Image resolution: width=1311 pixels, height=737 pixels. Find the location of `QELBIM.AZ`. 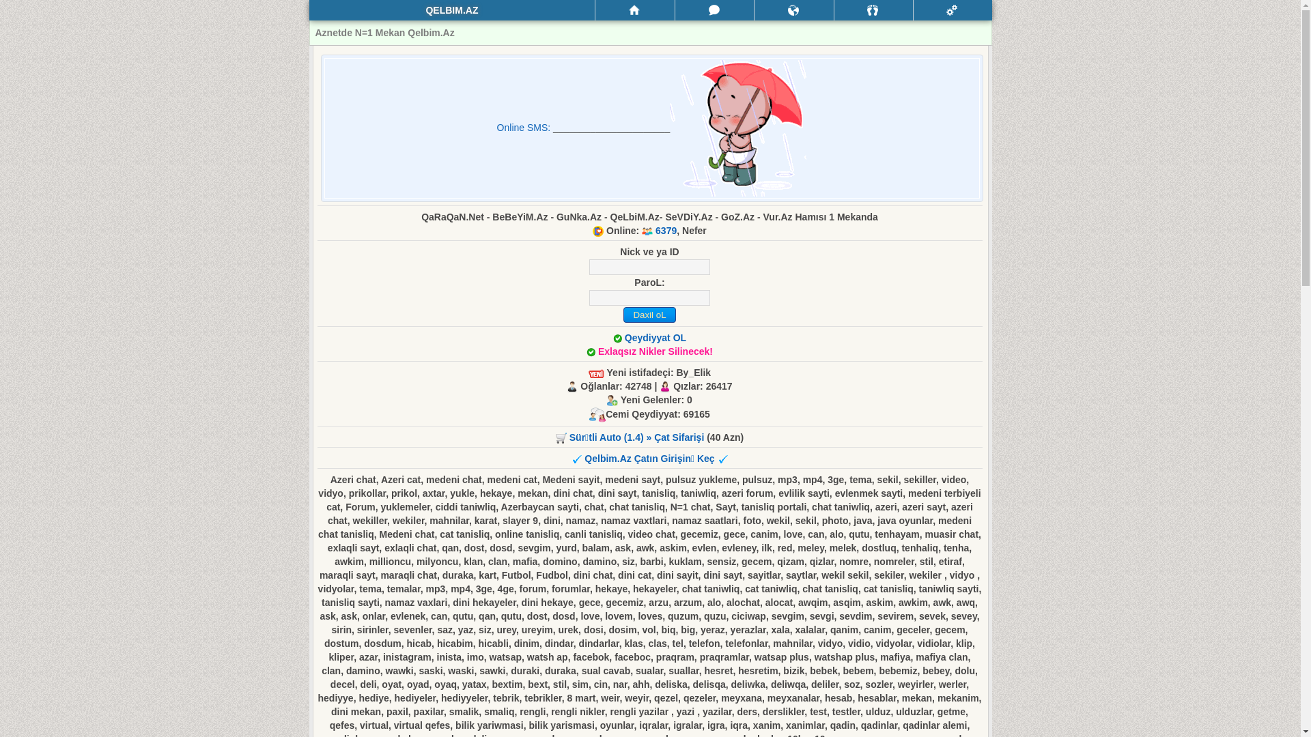

QELBIM.AZ is located at coordinates (452, 10).